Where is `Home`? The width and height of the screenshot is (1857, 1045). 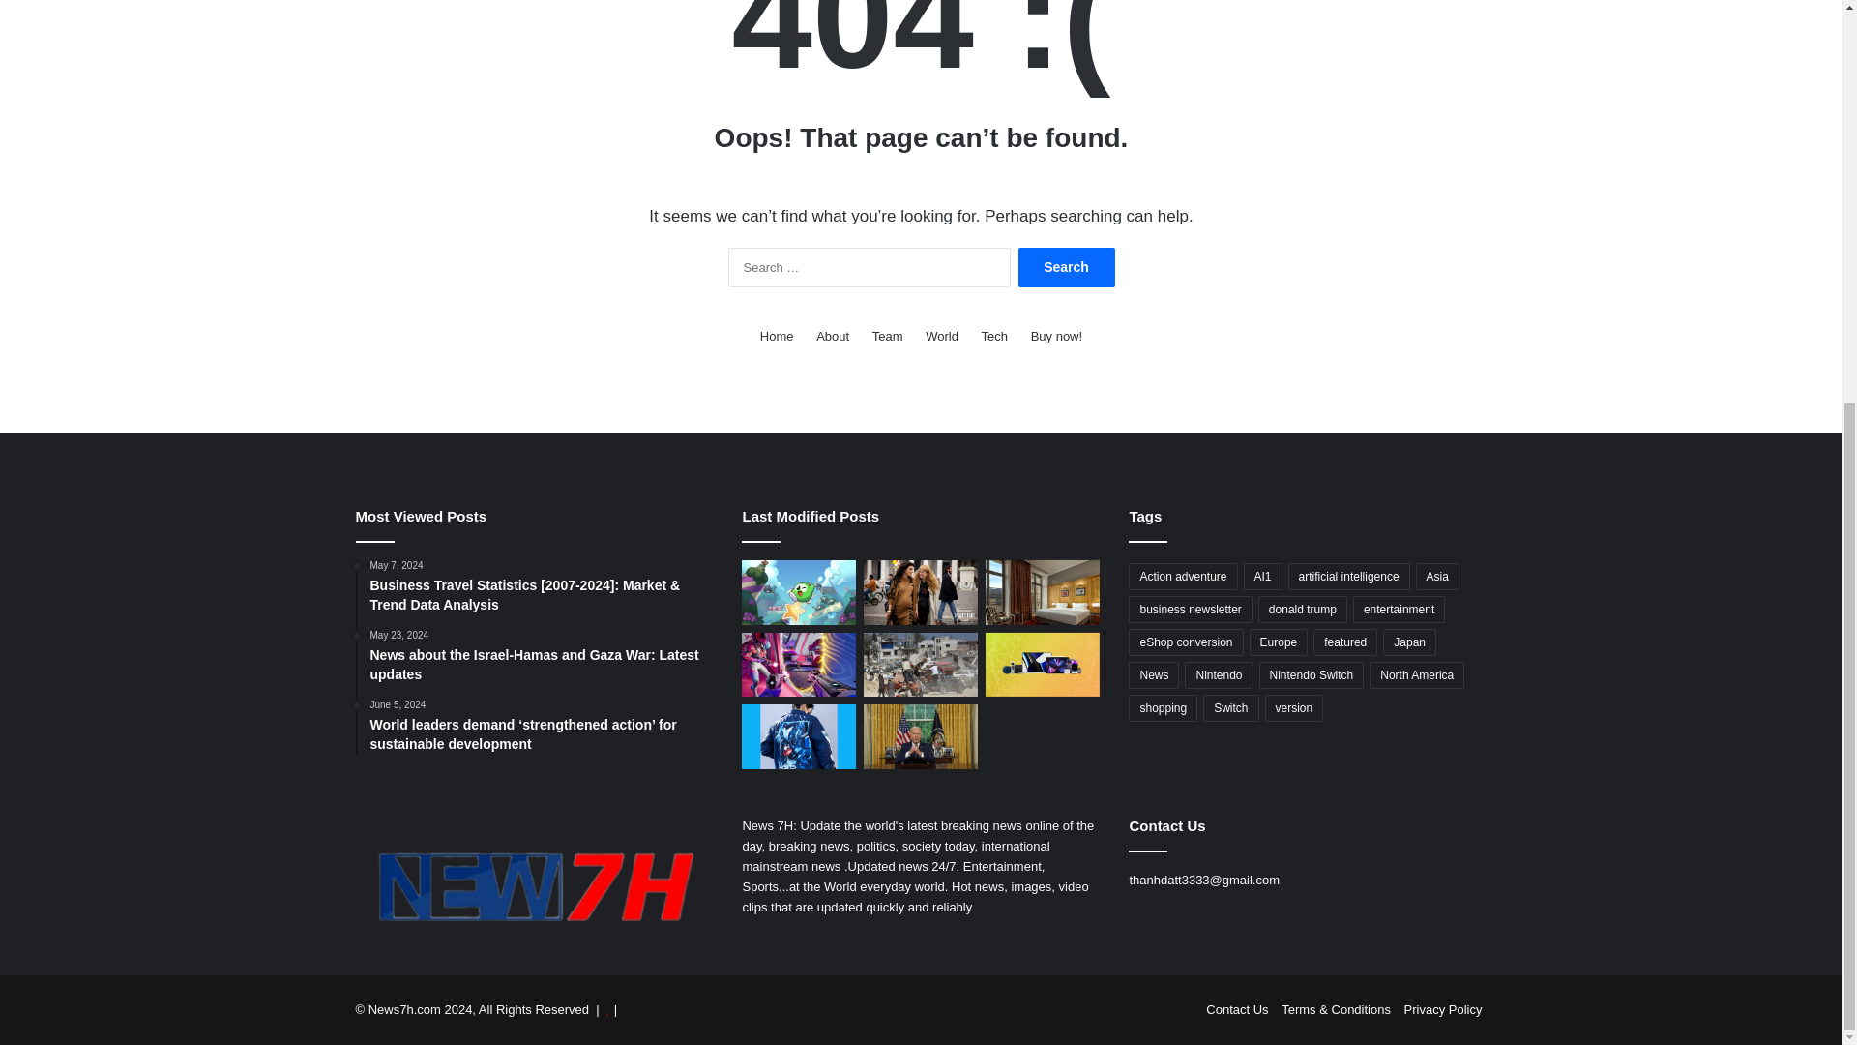
Home is located at coordinates (777, 335).